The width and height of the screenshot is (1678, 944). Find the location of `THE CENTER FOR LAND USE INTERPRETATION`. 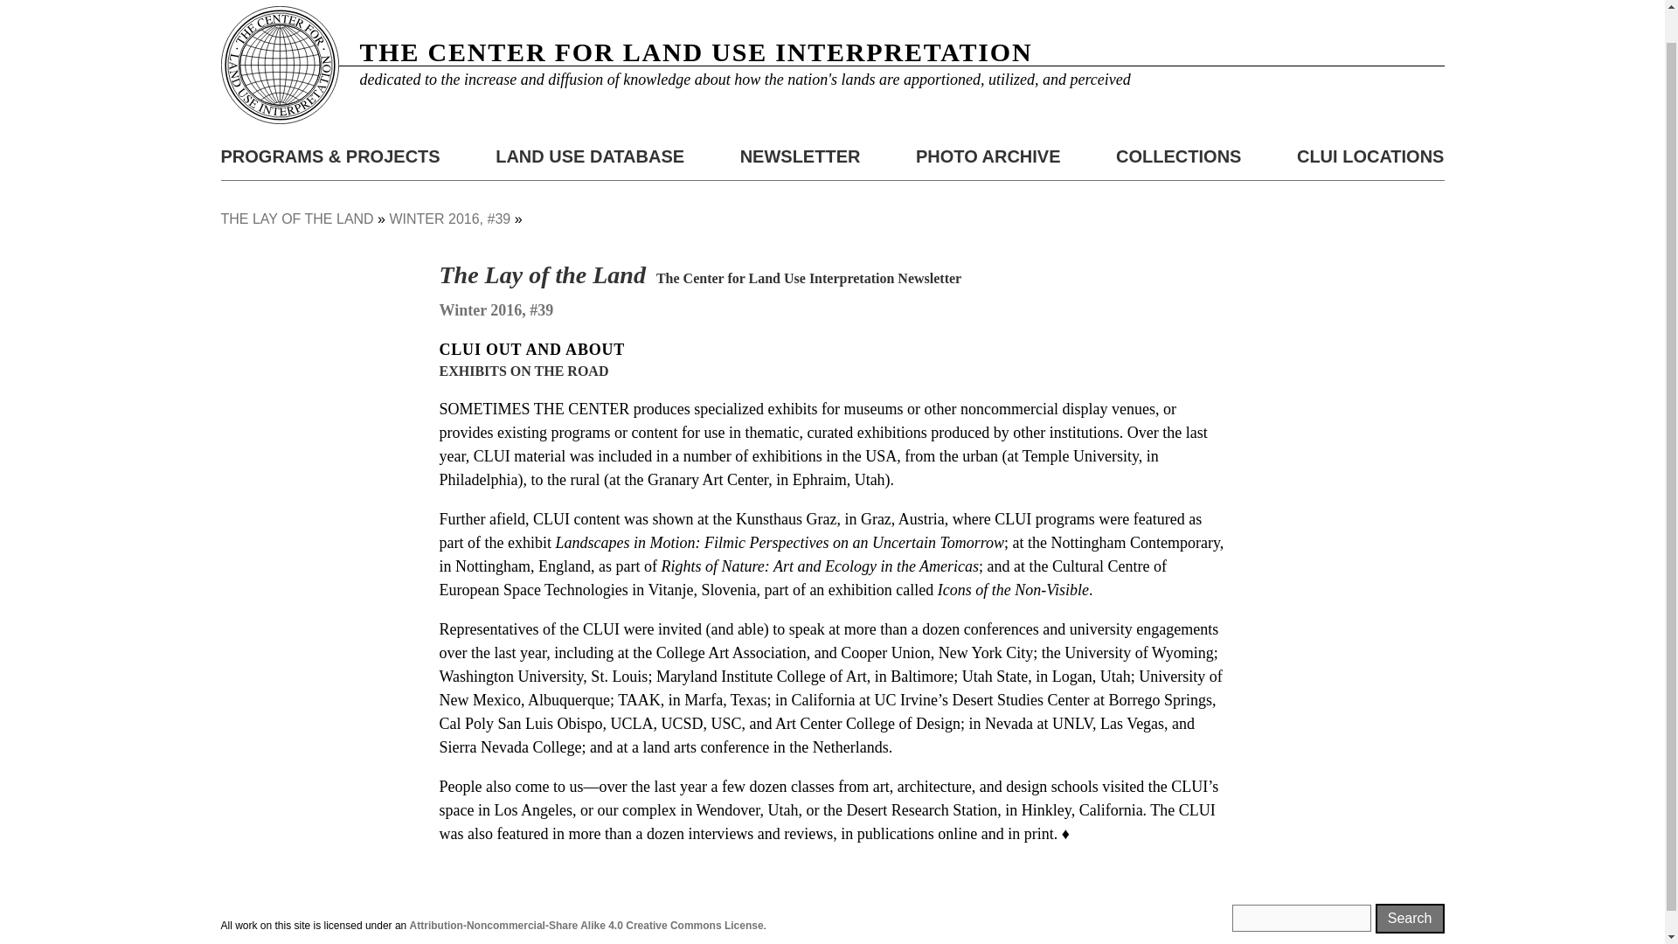

THE CENTER FOR LAND USE INTERPRETATION is located at coordinates (697, 52).